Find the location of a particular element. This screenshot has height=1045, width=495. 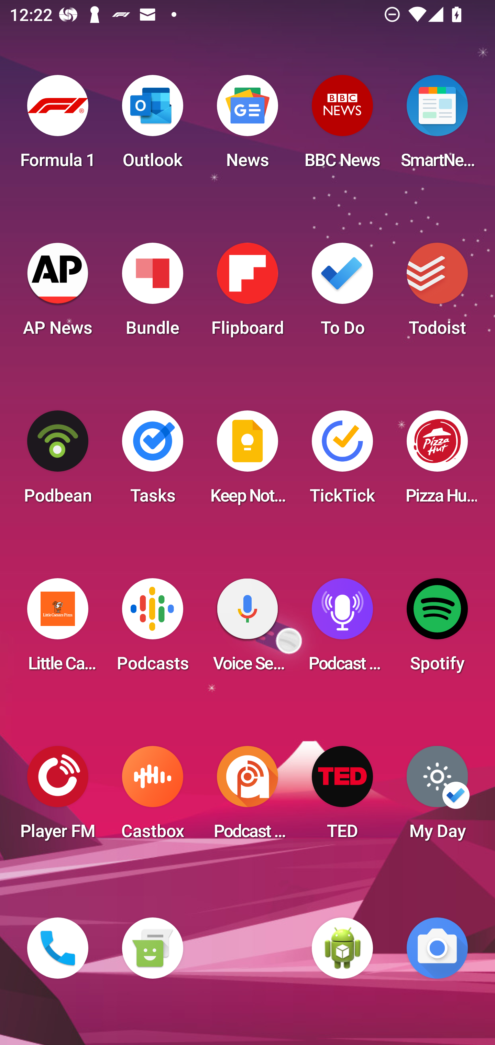

Voice Search is located at coordinates (247, 629).